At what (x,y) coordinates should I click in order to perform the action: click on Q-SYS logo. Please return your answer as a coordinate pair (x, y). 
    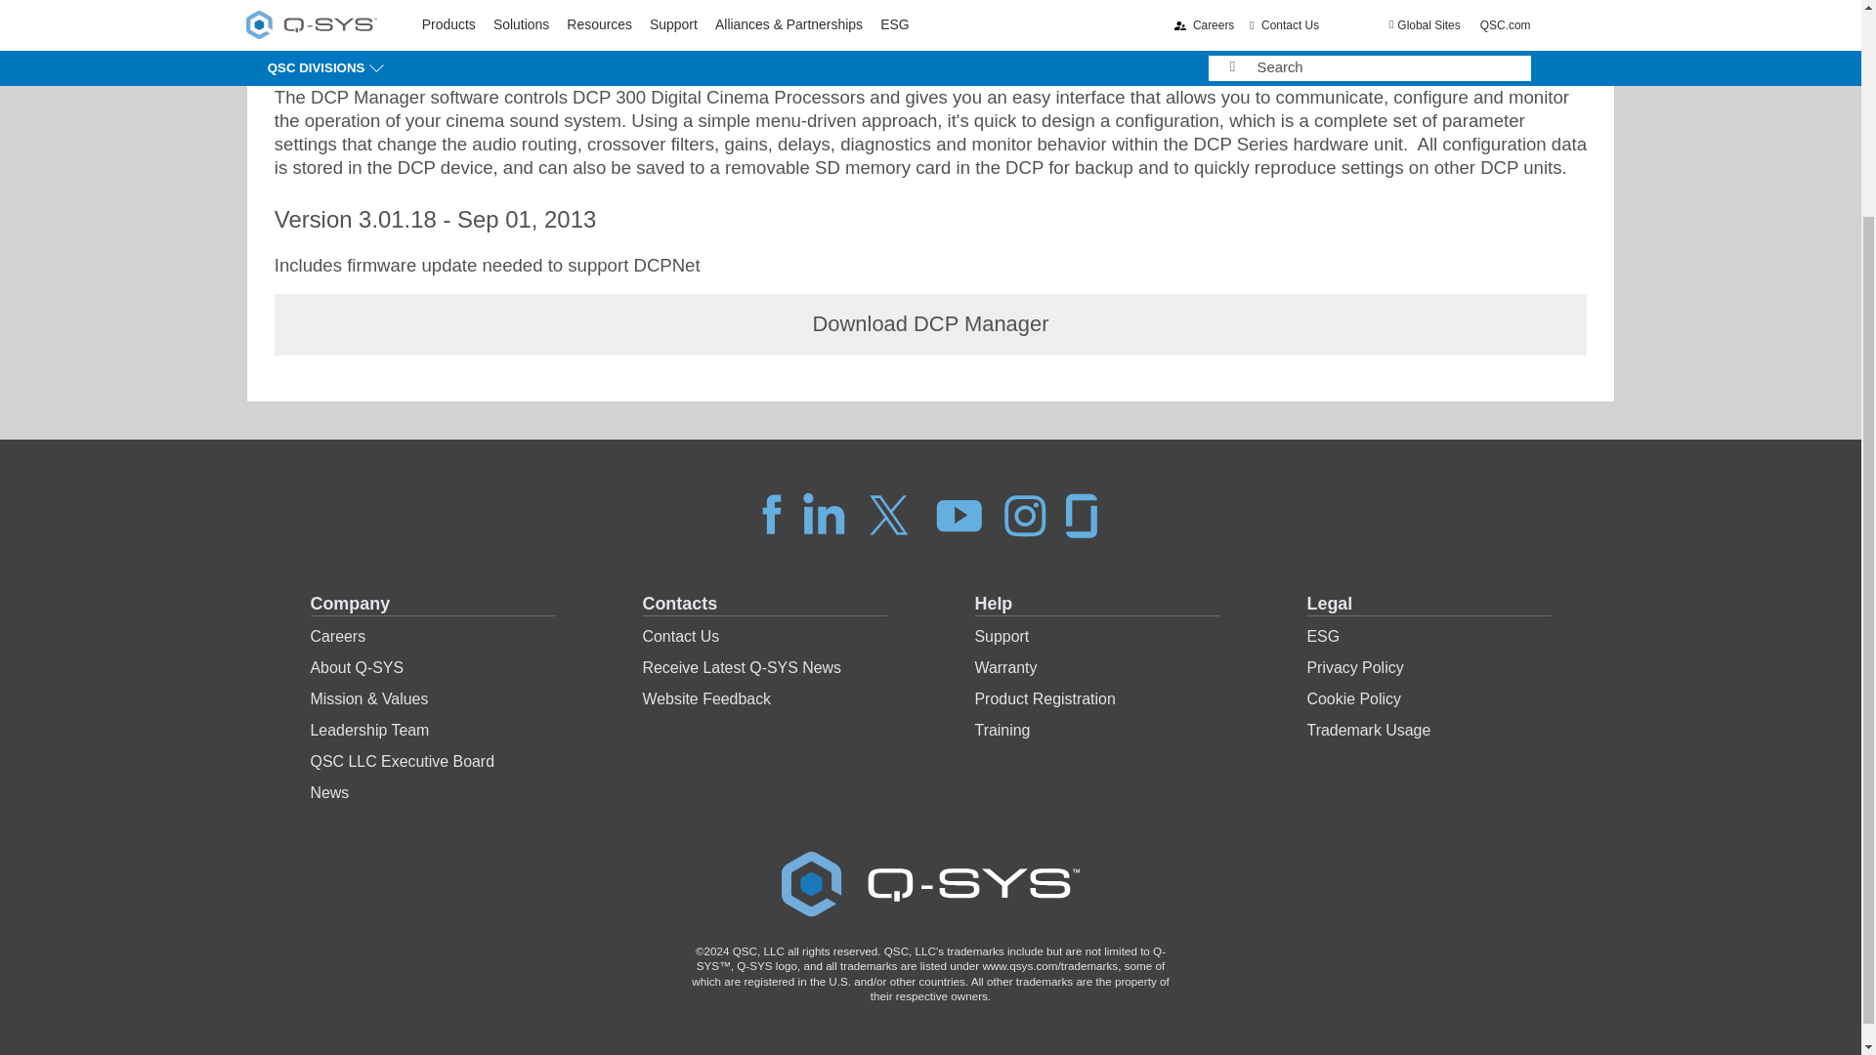
    Looking at the image, I should click on (930, 883).